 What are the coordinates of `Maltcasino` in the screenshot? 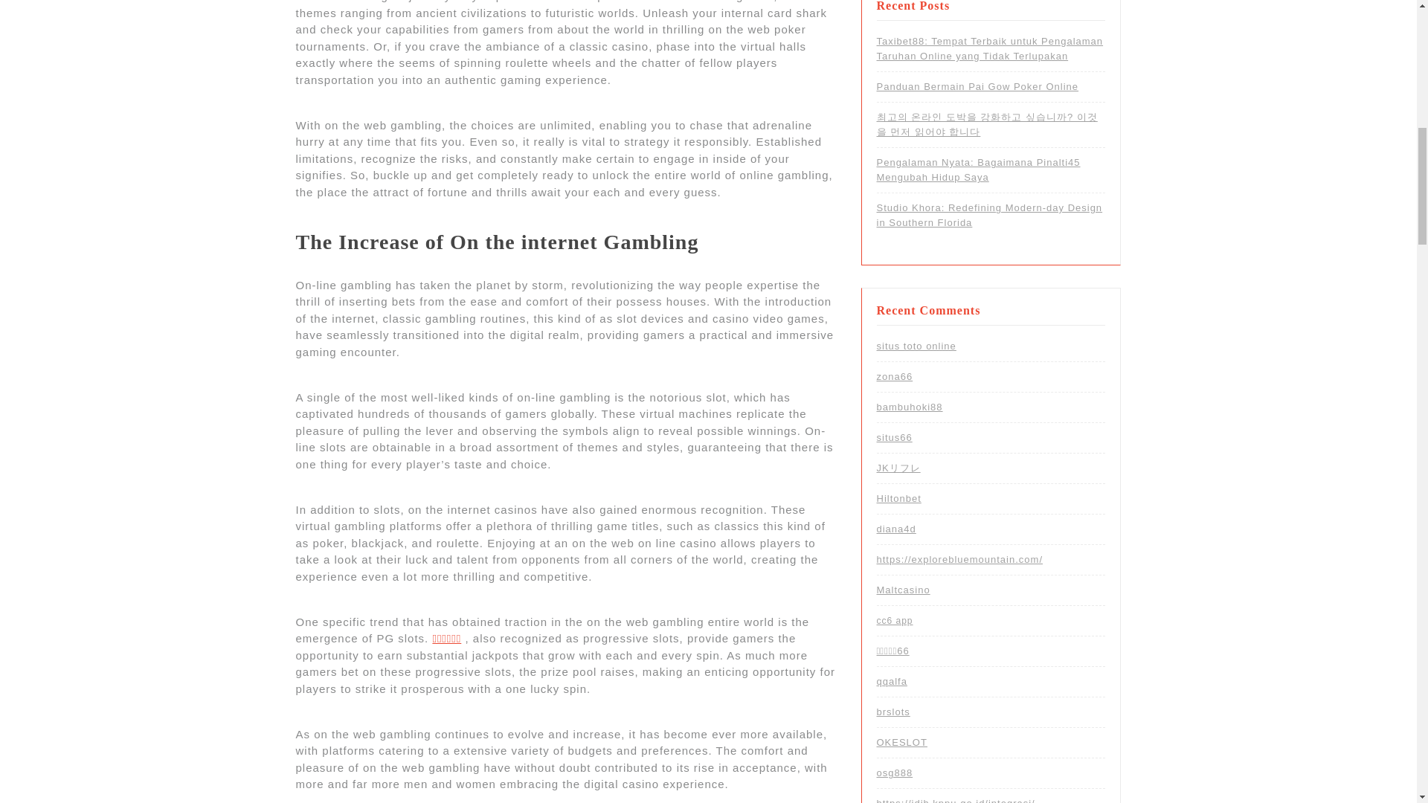 It's located at (903, 590).